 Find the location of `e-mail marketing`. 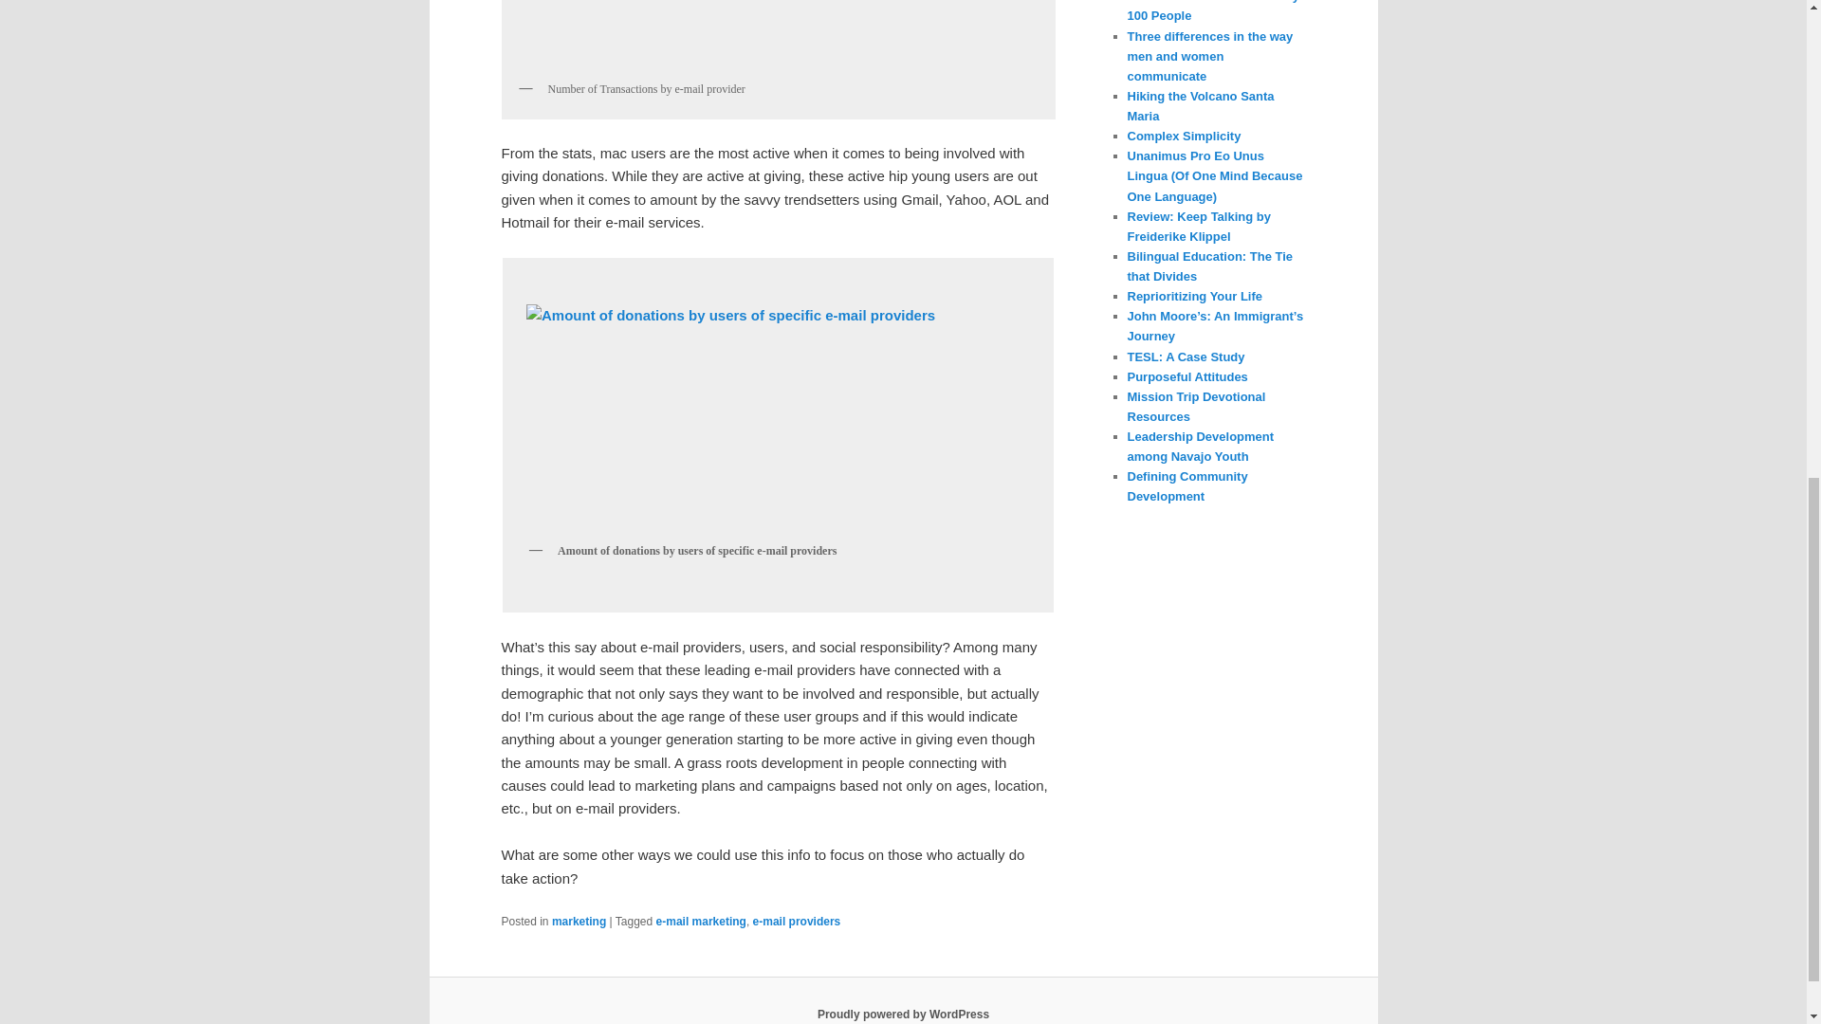

e-mail marketing is located at coordinates (701, 922).